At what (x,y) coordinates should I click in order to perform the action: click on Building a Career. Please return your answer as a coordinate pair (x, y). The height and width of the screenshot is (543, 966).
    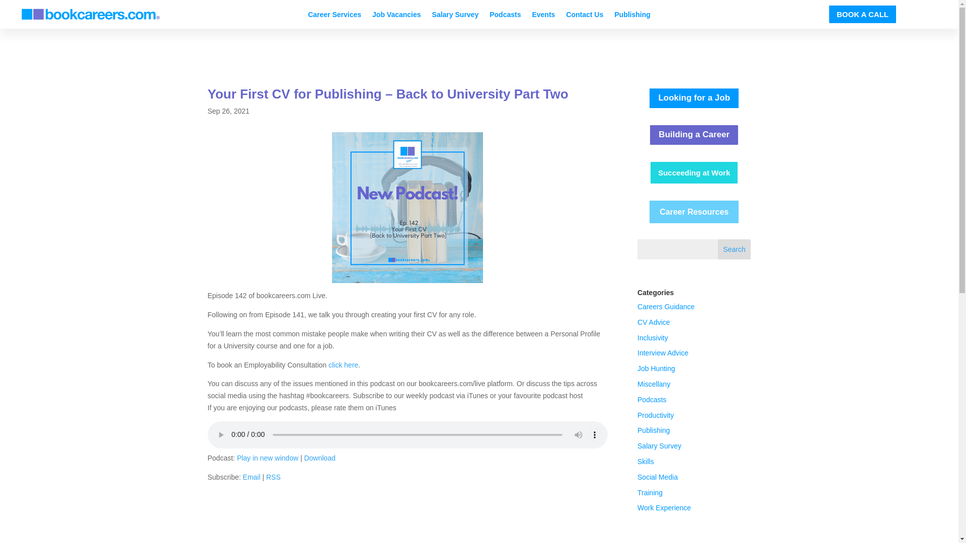
    Looking at the image, I should click on (694, 135).